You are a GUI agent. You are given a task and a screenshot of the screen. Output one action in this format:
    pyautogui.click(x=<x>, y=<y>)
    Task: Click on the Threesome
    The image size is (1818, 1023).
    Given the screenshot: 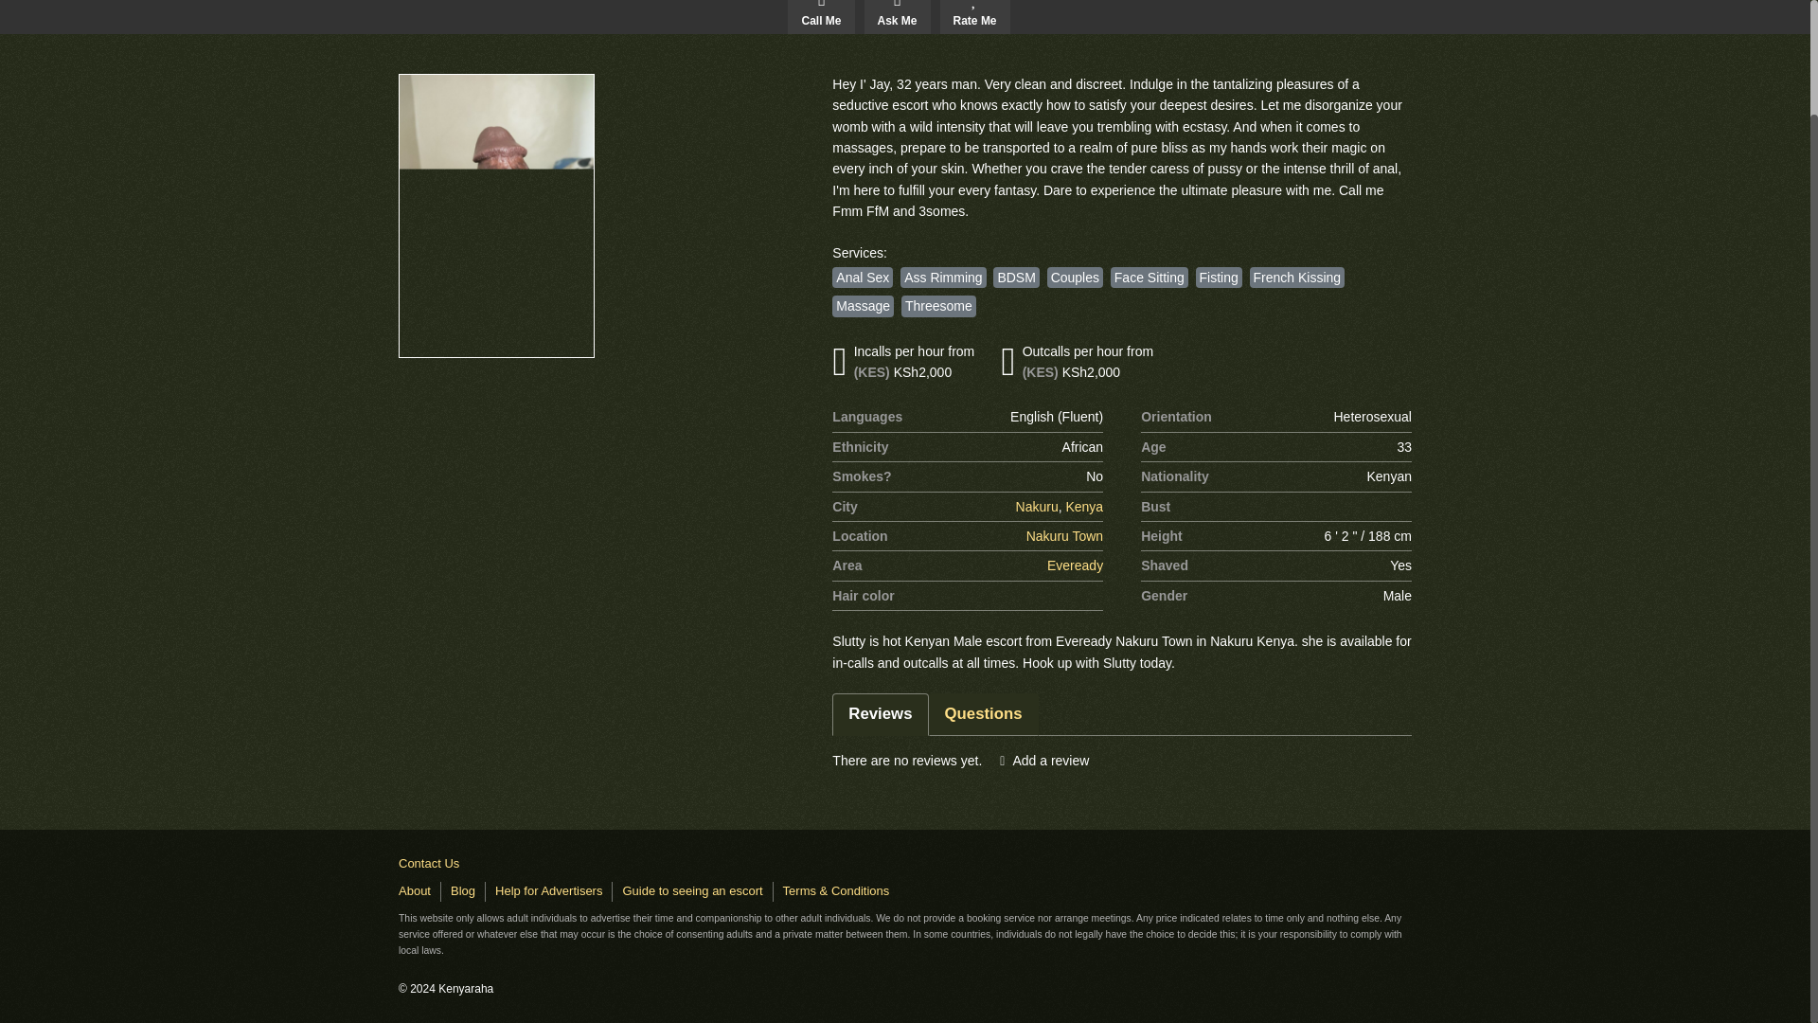 What is the action you would take?
    pyautogui.click(x=939, y=305)
    